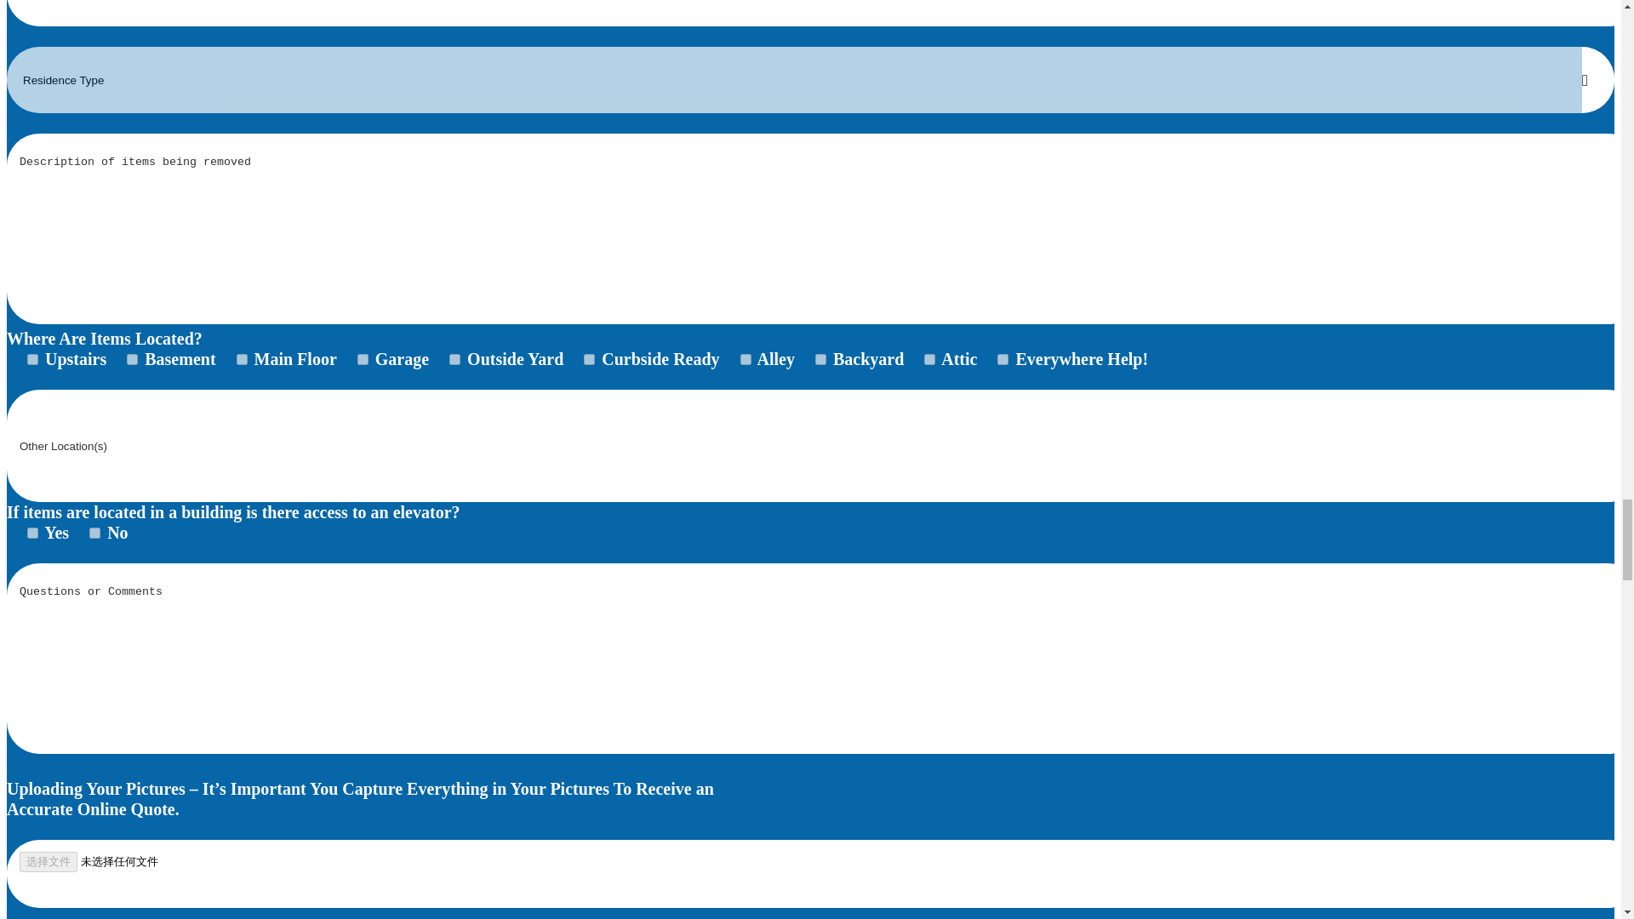 This screenshot has height=919, width=1634. What do you see at coordinates (589, 359) in the screenshot?
I see `Curbside Ready` at bounding box center [589, 359].